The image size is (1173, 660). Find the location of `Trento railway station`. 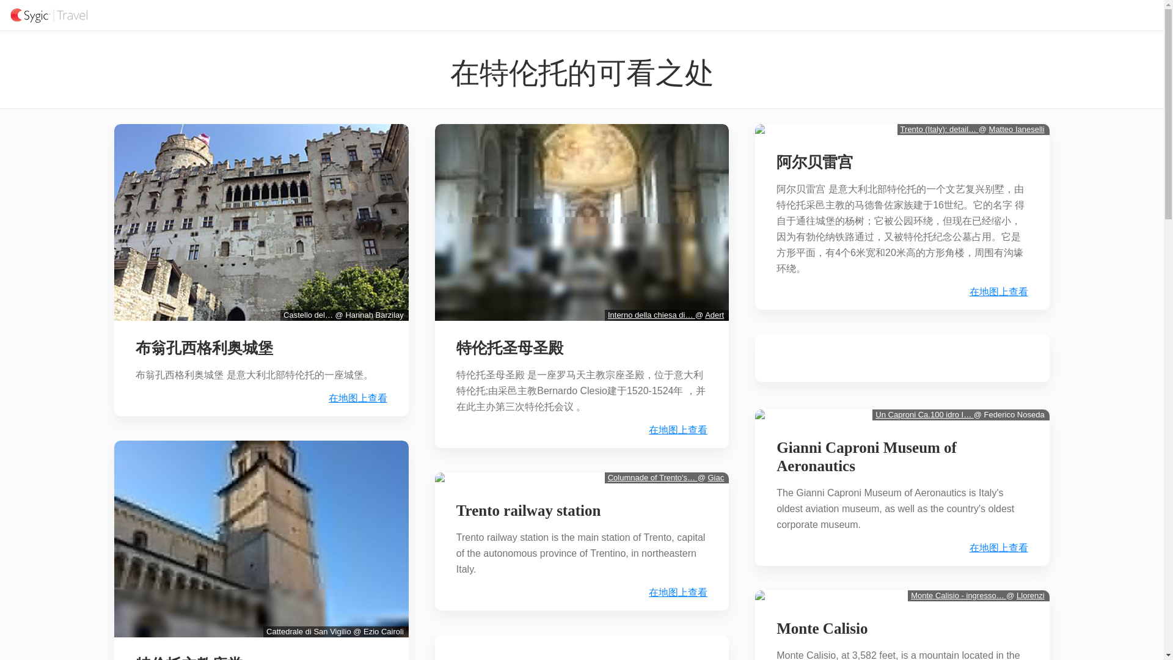

Trento railway station is located at coordinates (529, 511).